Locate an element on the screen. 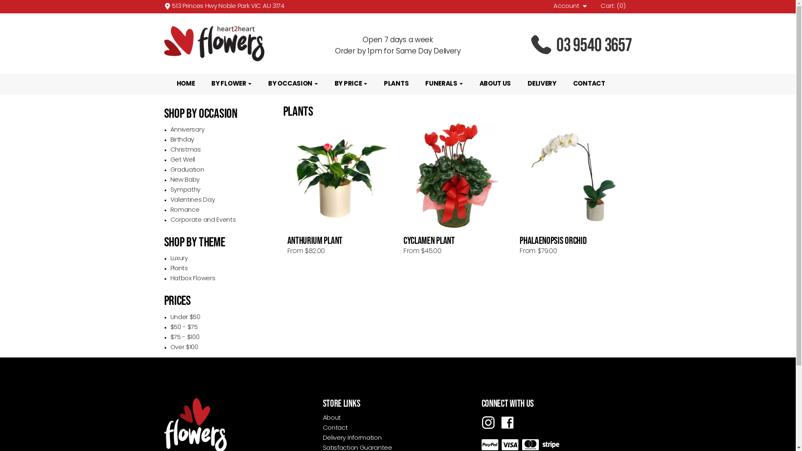  Under $50 is located at coordinates (185, 317).